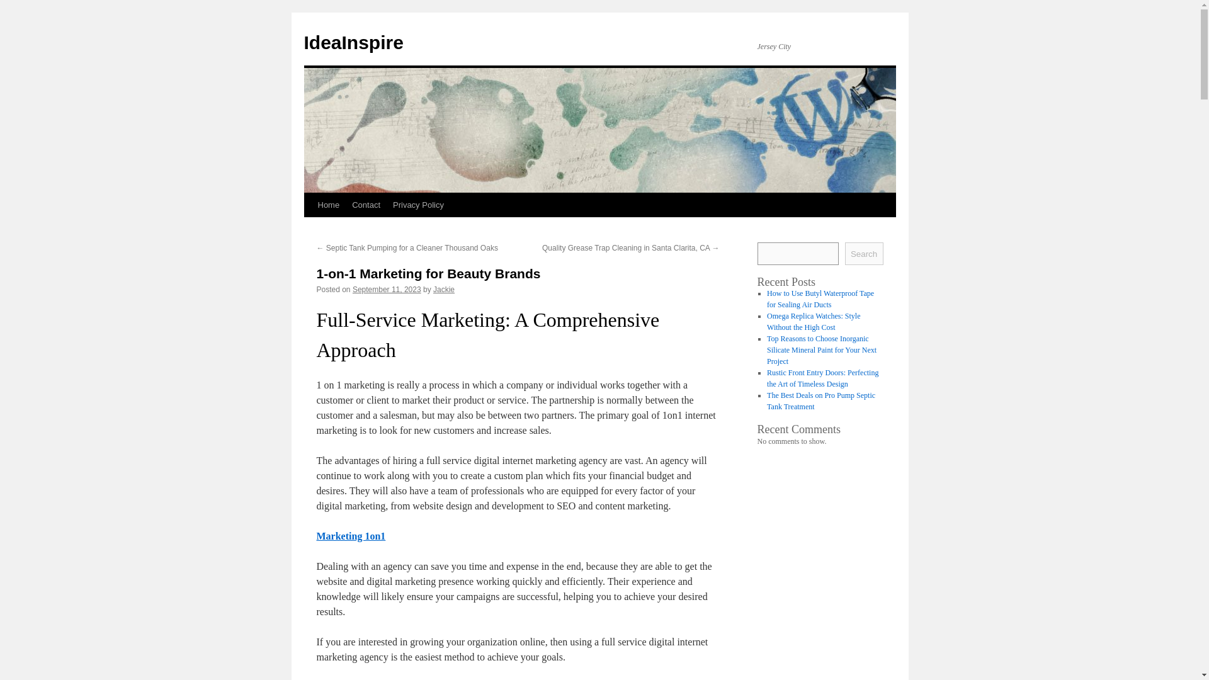  What do you see at coordinates (387, 289) in the screenshot?
I see `9:02 am` at bounding box center [387, 289].